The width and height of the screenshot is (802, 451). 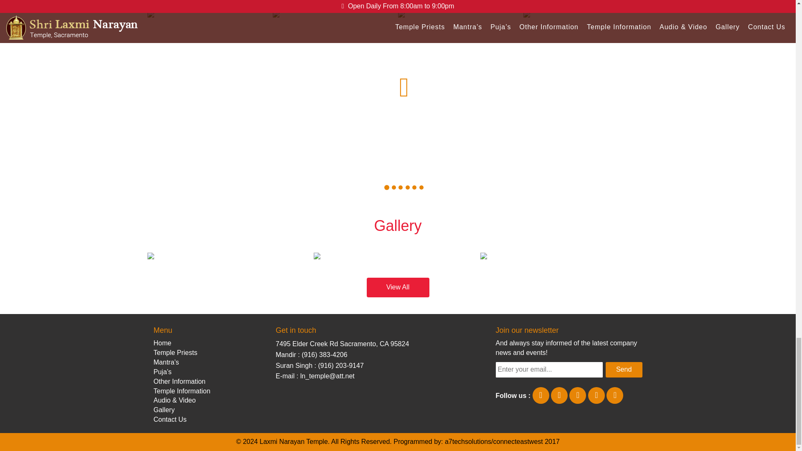 I want to click on View All, so click(x=398, y=287).